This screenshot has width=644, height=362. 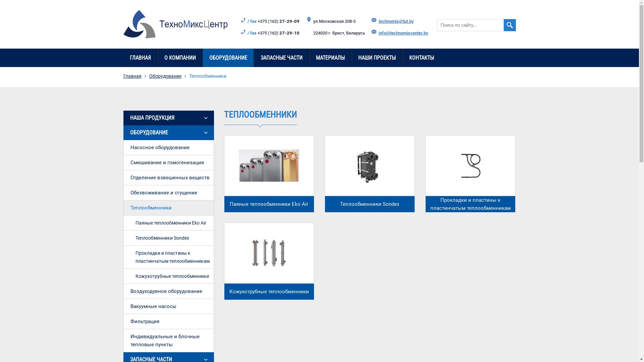 I want to click on technomix@tut.by, so click(x=396, y=21).